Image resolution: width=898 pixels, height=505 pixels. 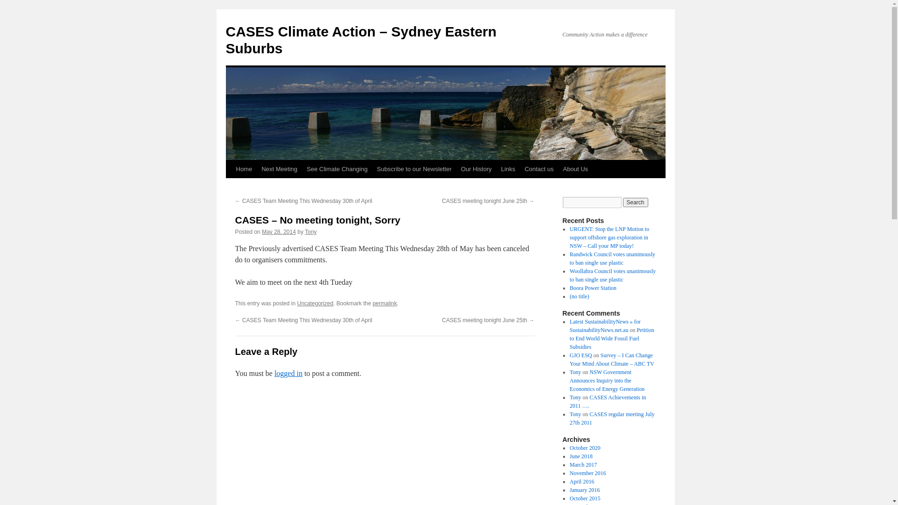 I want to click on November 2016, so click(x=588, y=473).